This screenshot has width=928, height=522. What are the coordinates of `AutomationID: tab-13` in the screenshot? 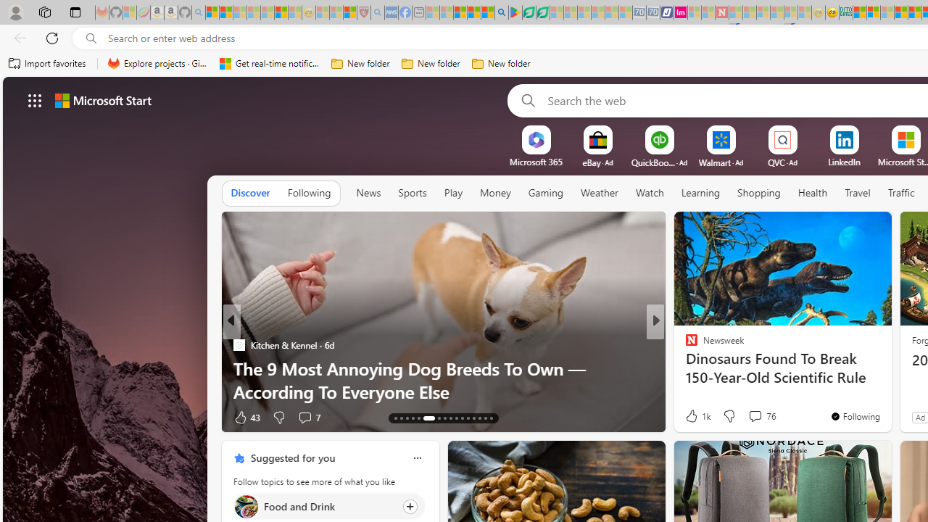 It's located at (396, 418).